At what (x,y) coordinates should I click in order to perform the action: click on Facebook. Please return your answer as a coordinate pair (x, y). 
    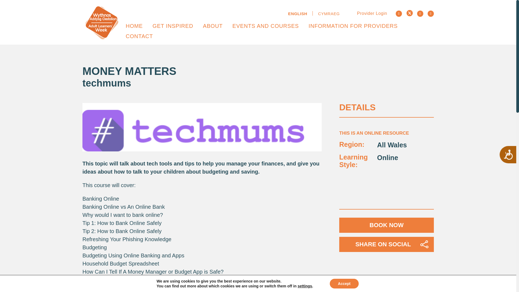
    Looking at the image, I should click on (398, 14).